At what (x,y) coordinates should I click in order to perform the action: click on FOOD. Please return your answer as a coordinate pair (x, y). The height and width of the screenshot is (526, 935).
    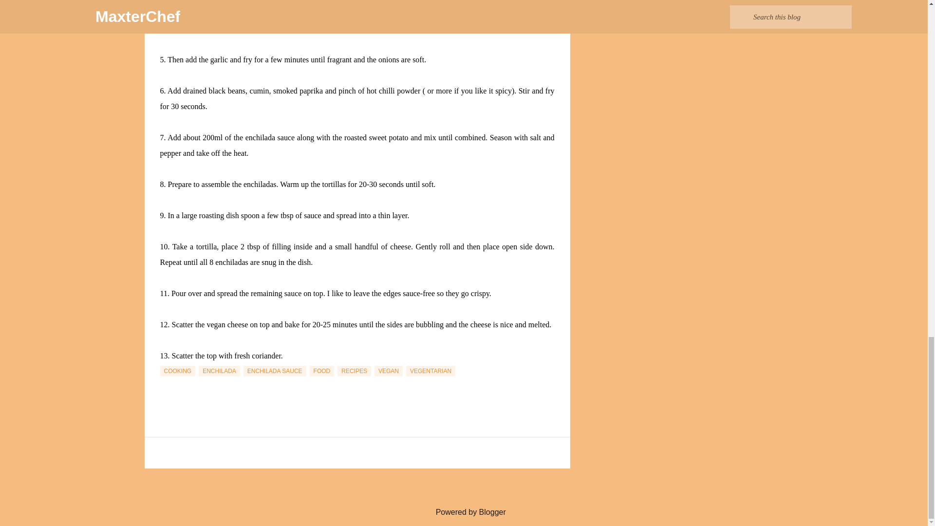
    Looking at the image, I should click on (322, 371).